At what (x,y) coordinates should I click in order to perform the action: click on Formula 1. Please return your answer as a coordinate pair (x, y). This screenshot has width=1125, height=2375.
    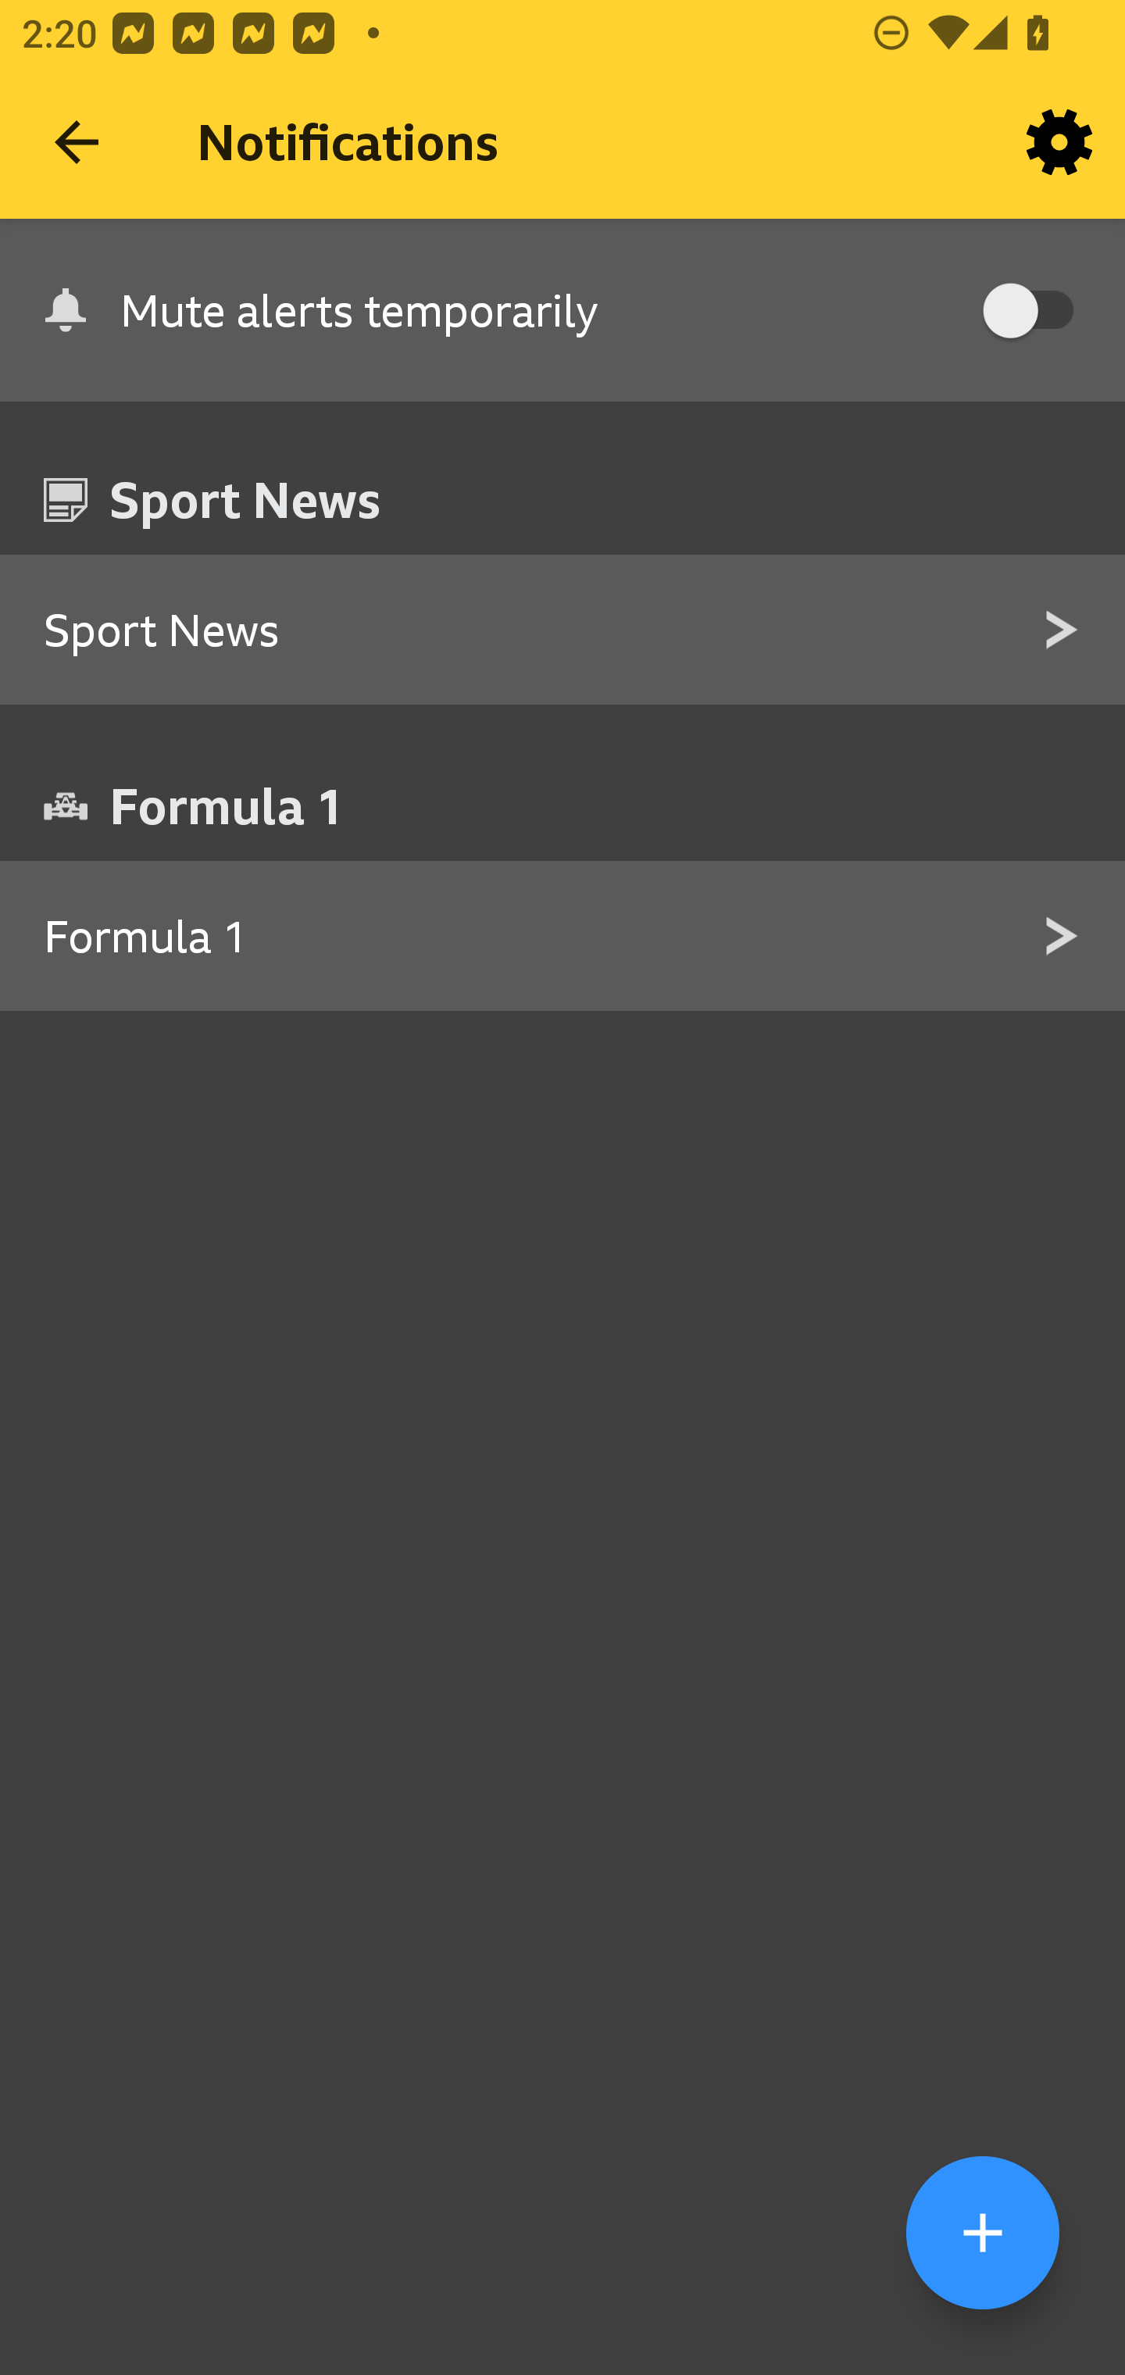
    Looking at the image, I should click on (562, 937).